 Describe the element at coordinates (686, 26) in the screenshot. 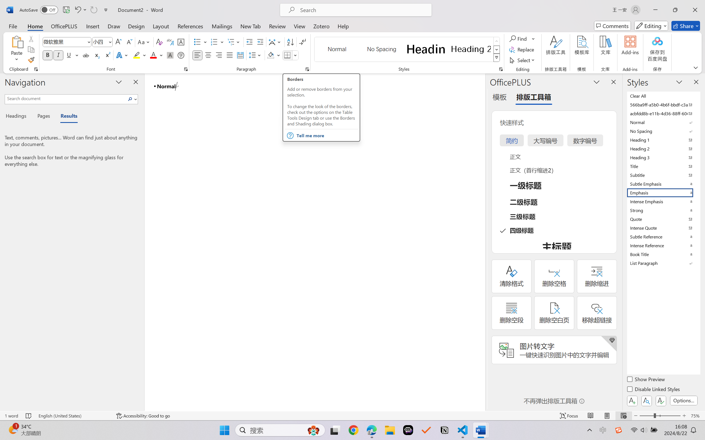

I see `Share` at that location.